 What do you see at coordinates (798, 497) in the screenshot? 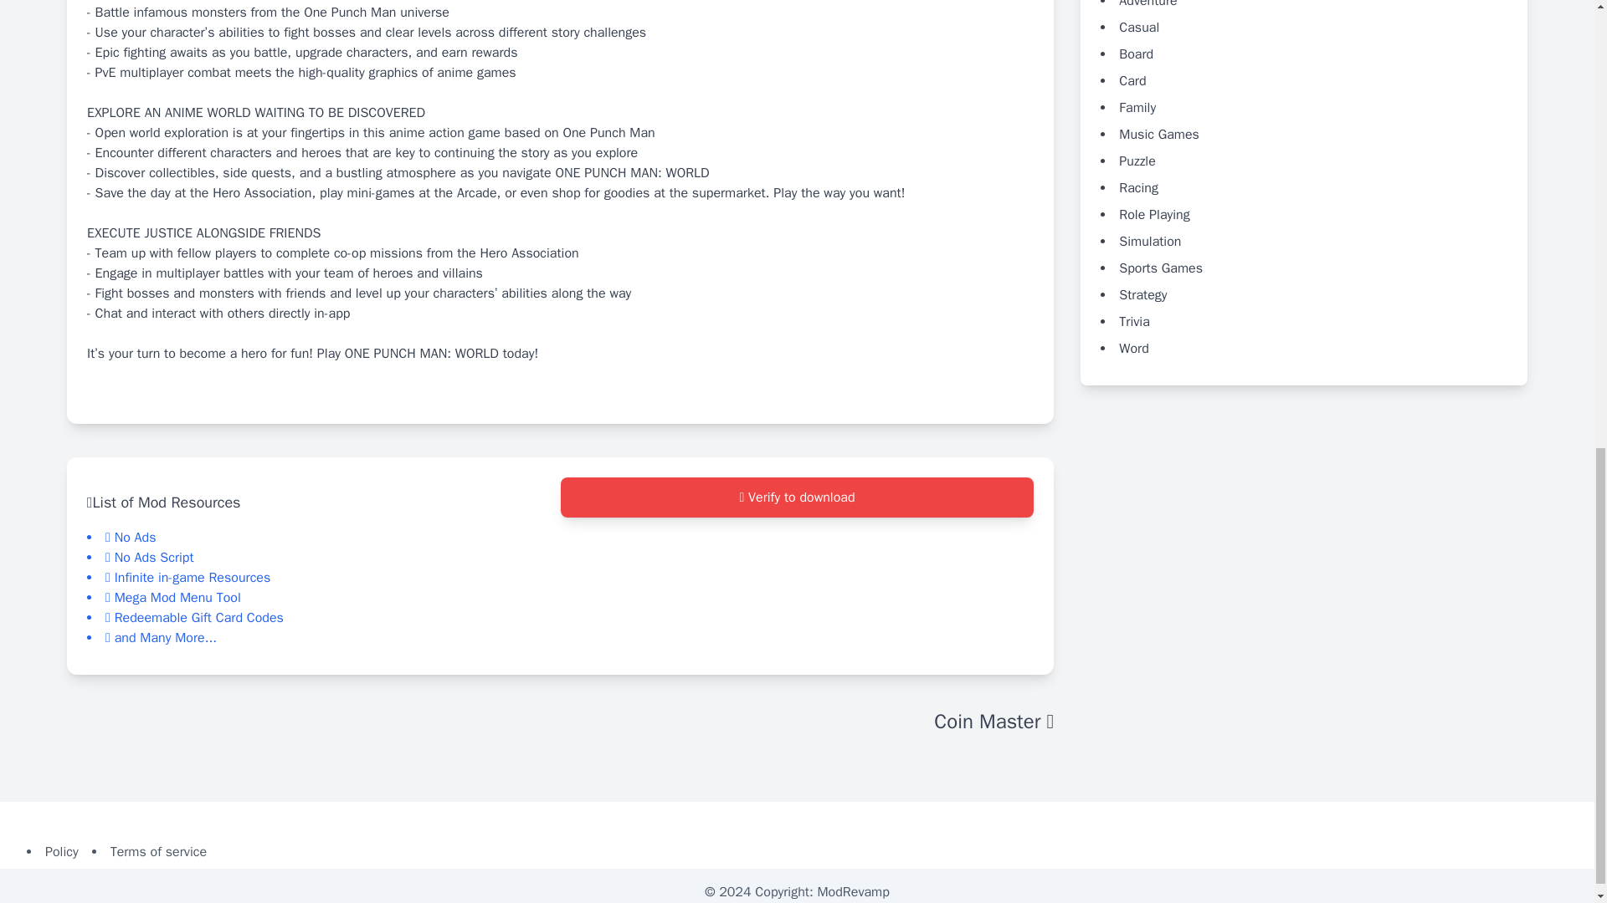
I see `Verify to download` at bounding box center [798, 497].